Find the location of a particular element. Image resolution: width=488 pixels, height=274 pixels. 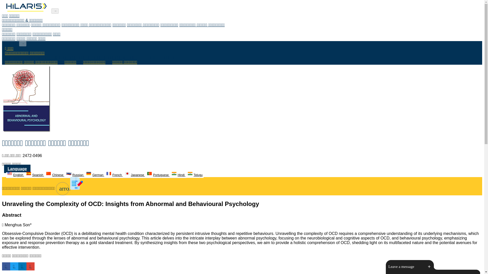

Russian is located at coordinates (75, 175).